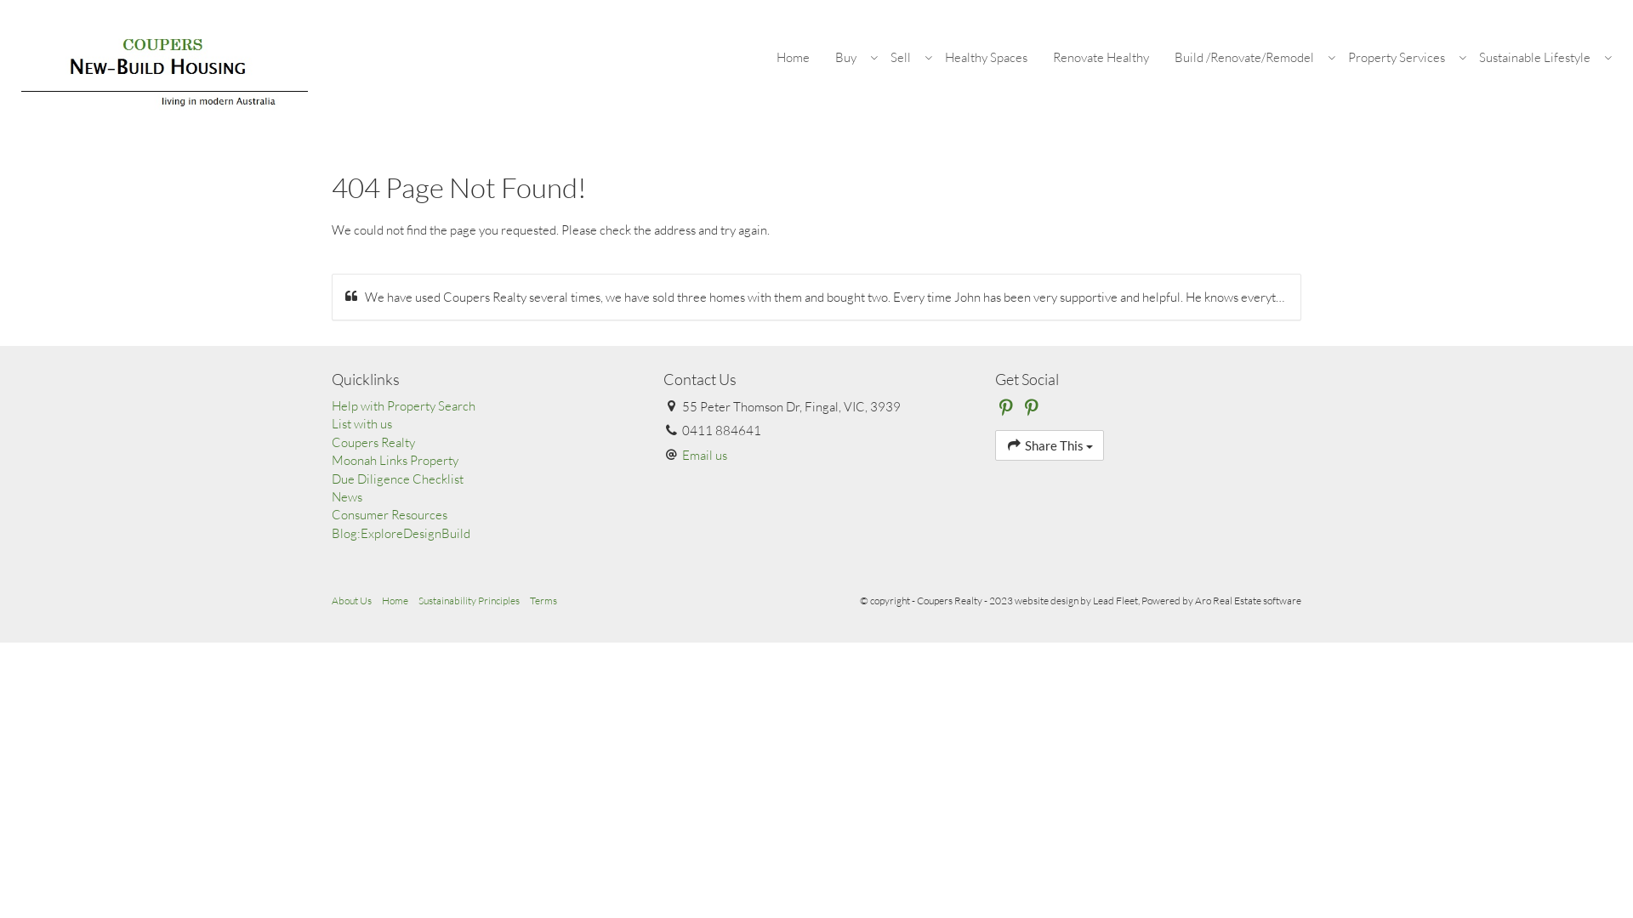 The image size is (1633, 918). Describe the element at coordinates (352, 600) in the screenshot. I see `About Us` at that location.